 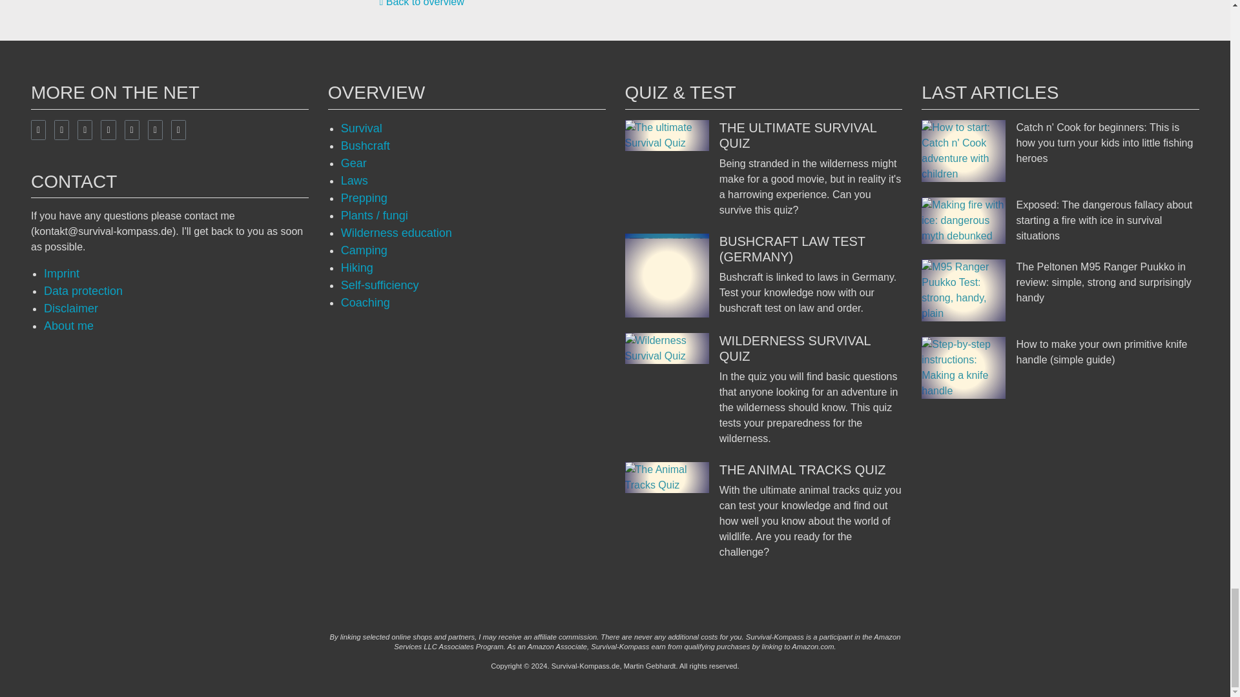 What do you see at coordinates (354, 163) in the screenshot?
I see `Gear` at bounding box center [354, 163].